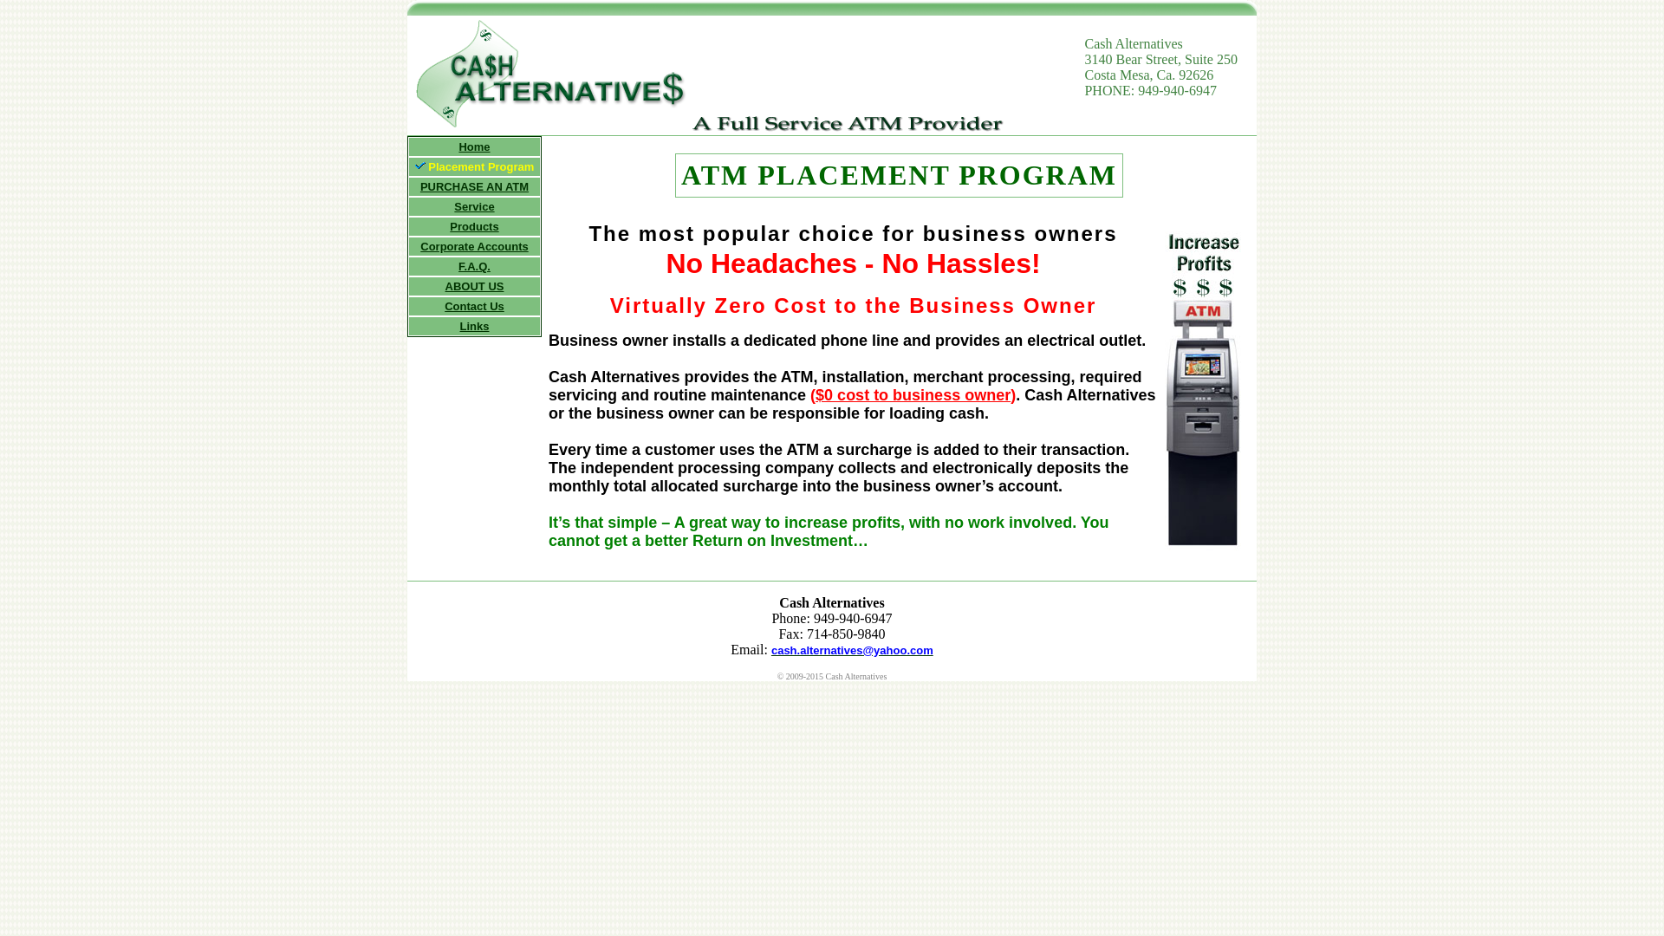  What do you see at coordinates (475, 286) in the screenshot?
I see `ABOUT US` at bounding box center [475, 286].